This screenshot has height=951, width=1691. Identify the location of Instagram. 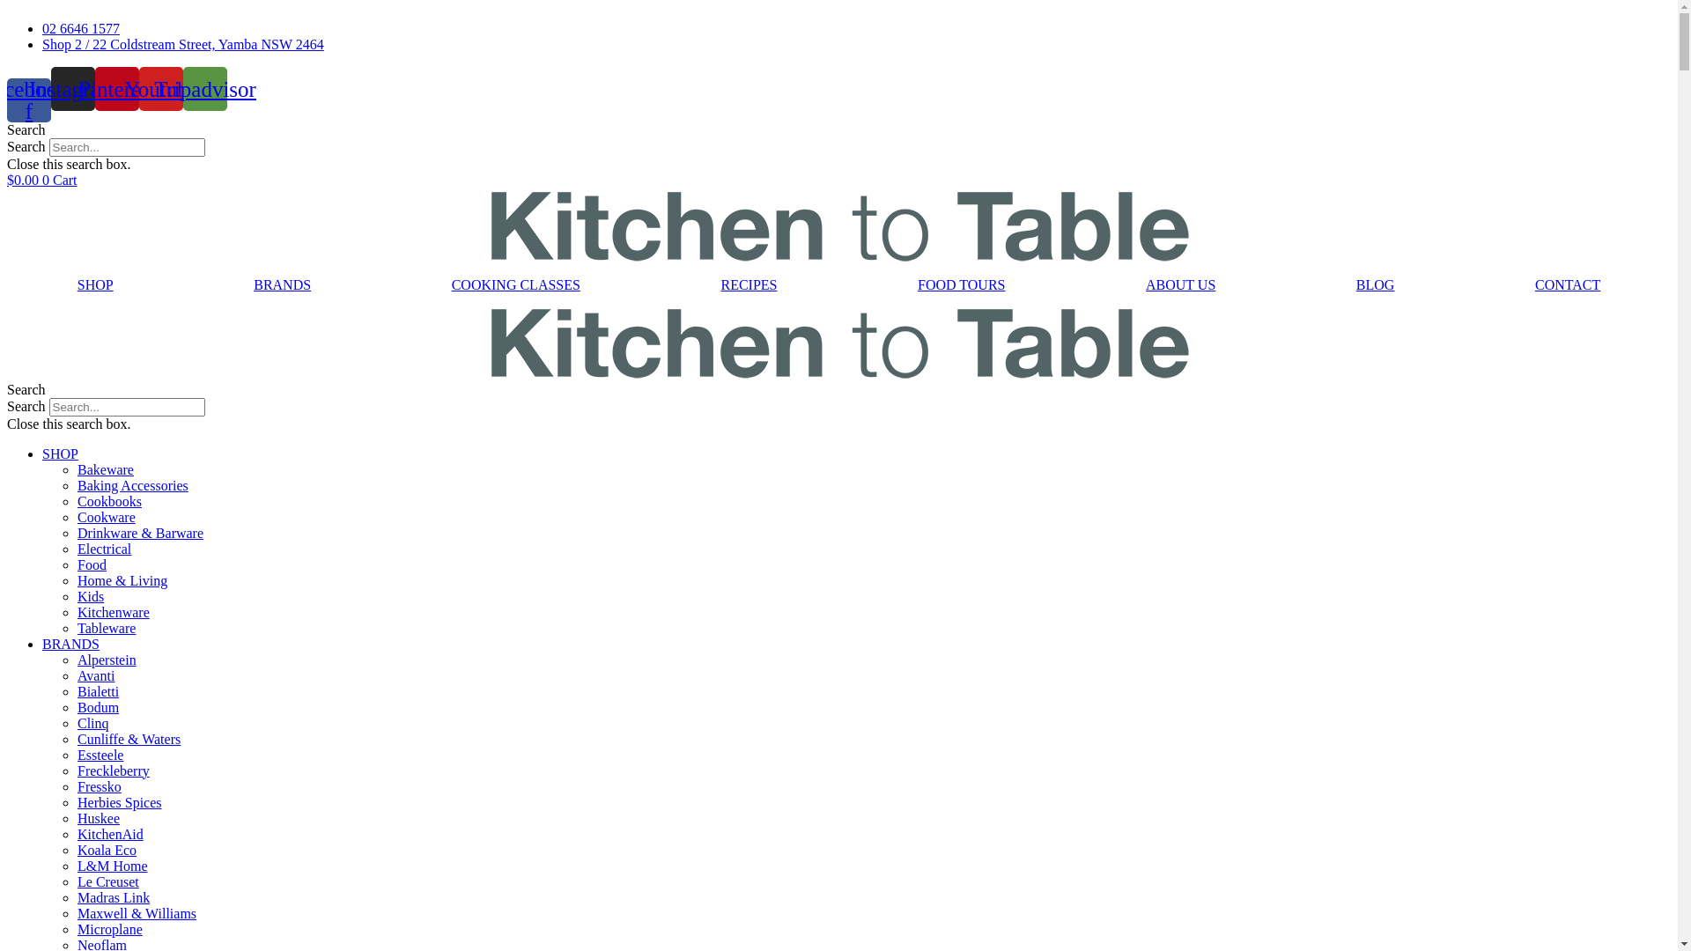
(73, 89).